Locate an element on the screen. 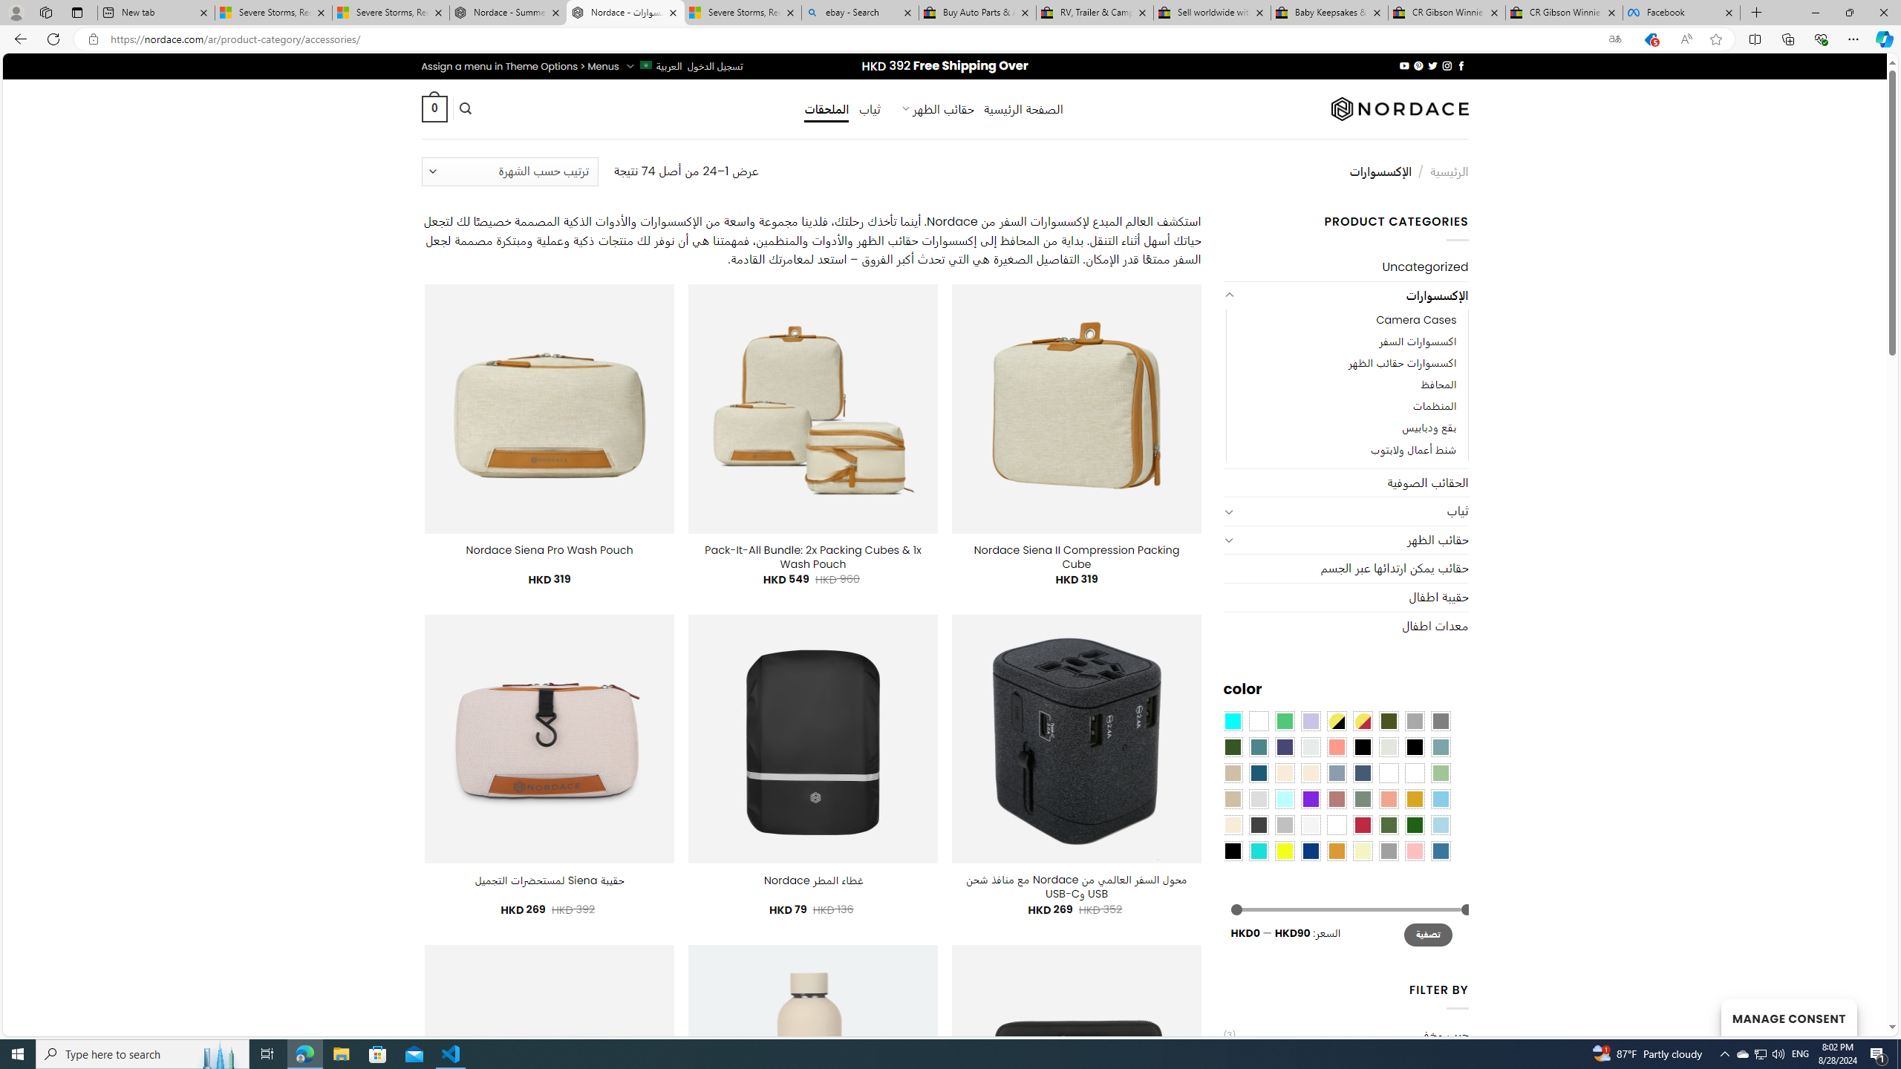 The height and width of the screenshot is (1069, 1901). App bar is located at coordinates (950, 39).